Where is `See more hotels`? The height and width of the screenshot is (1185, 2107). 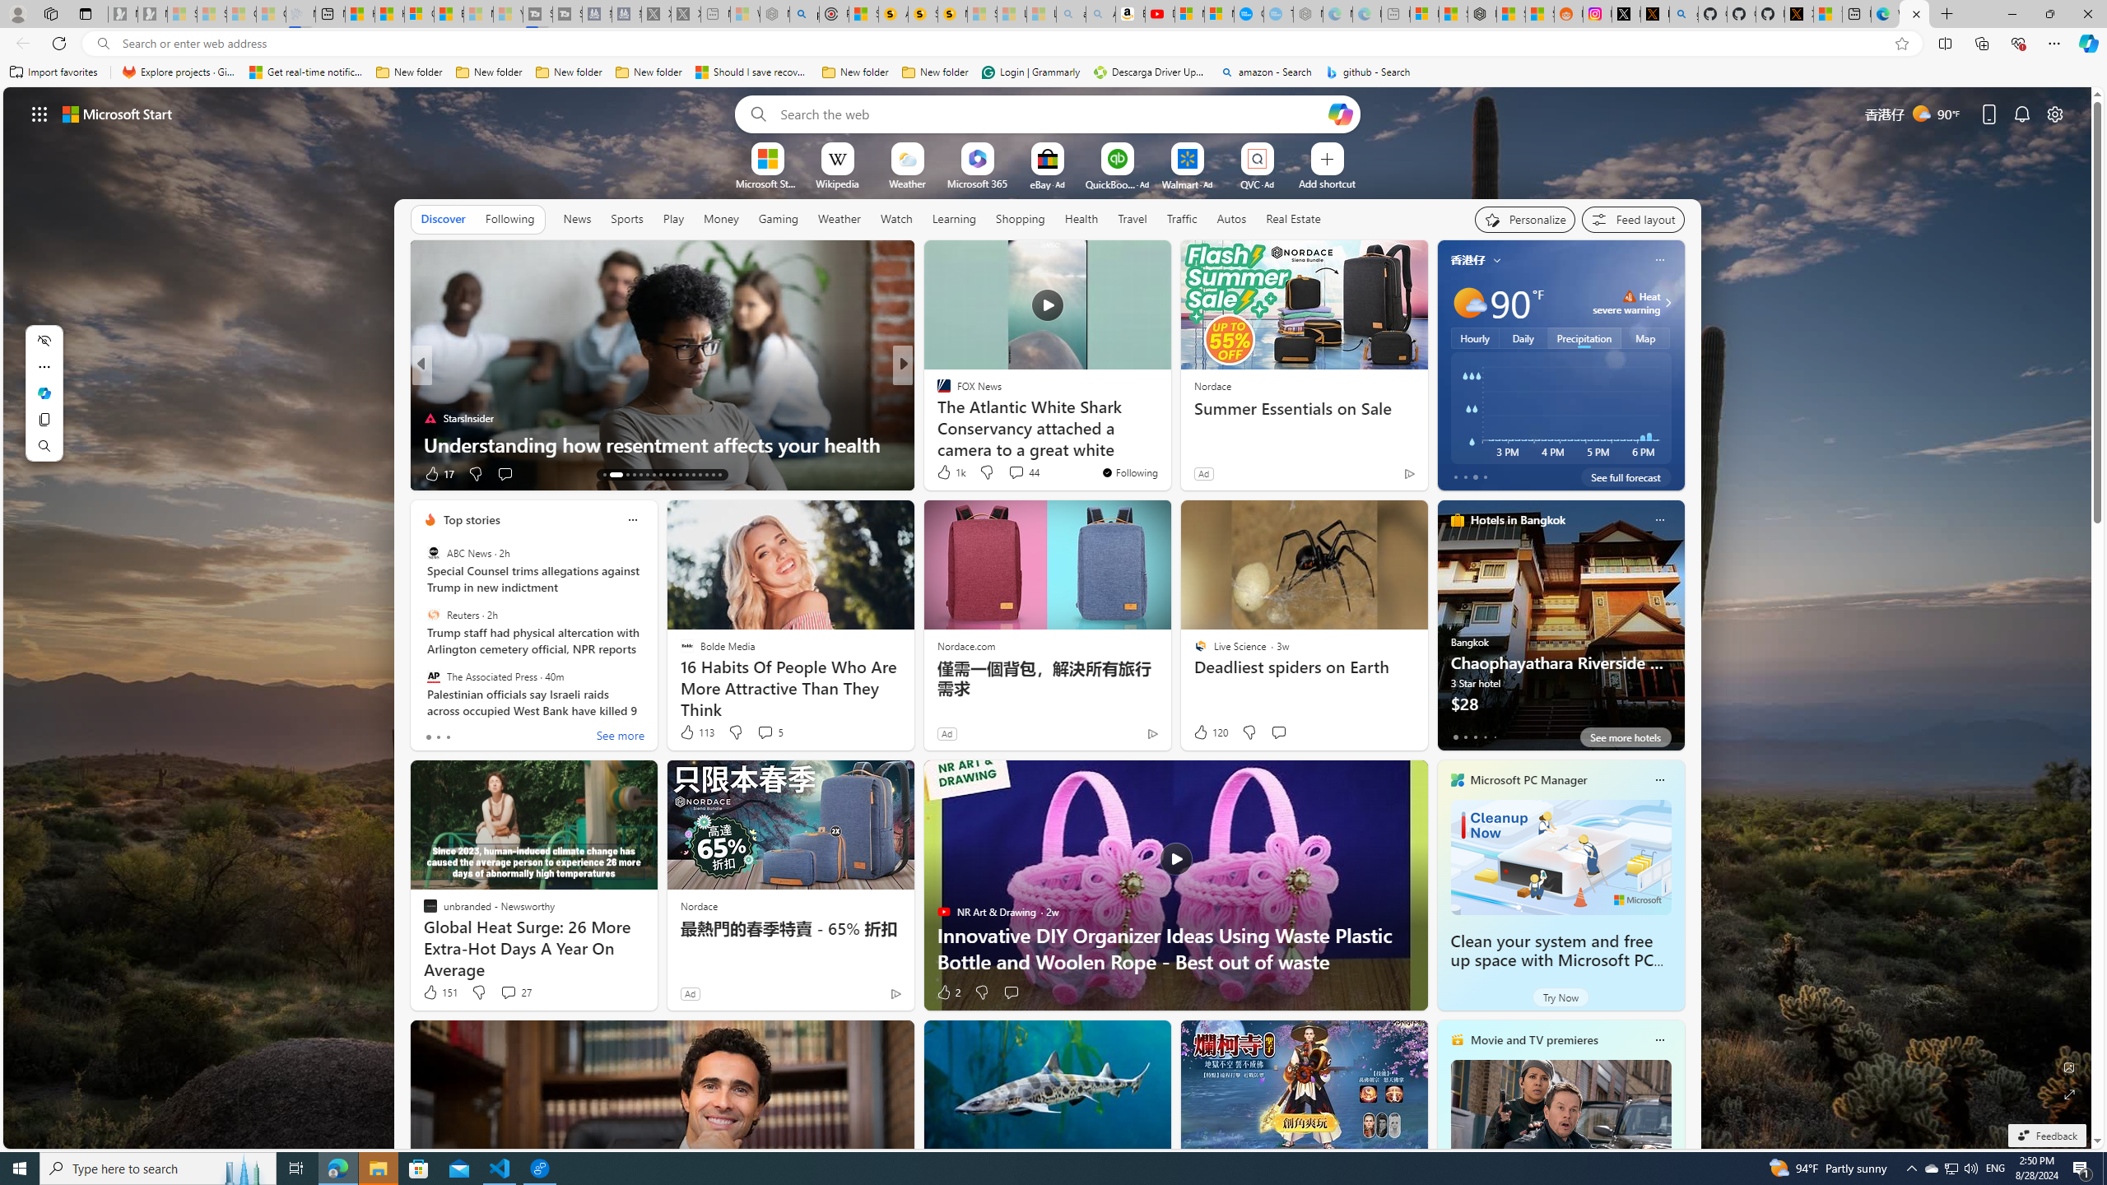
See more hotels is located at coordinates (1626, 737).